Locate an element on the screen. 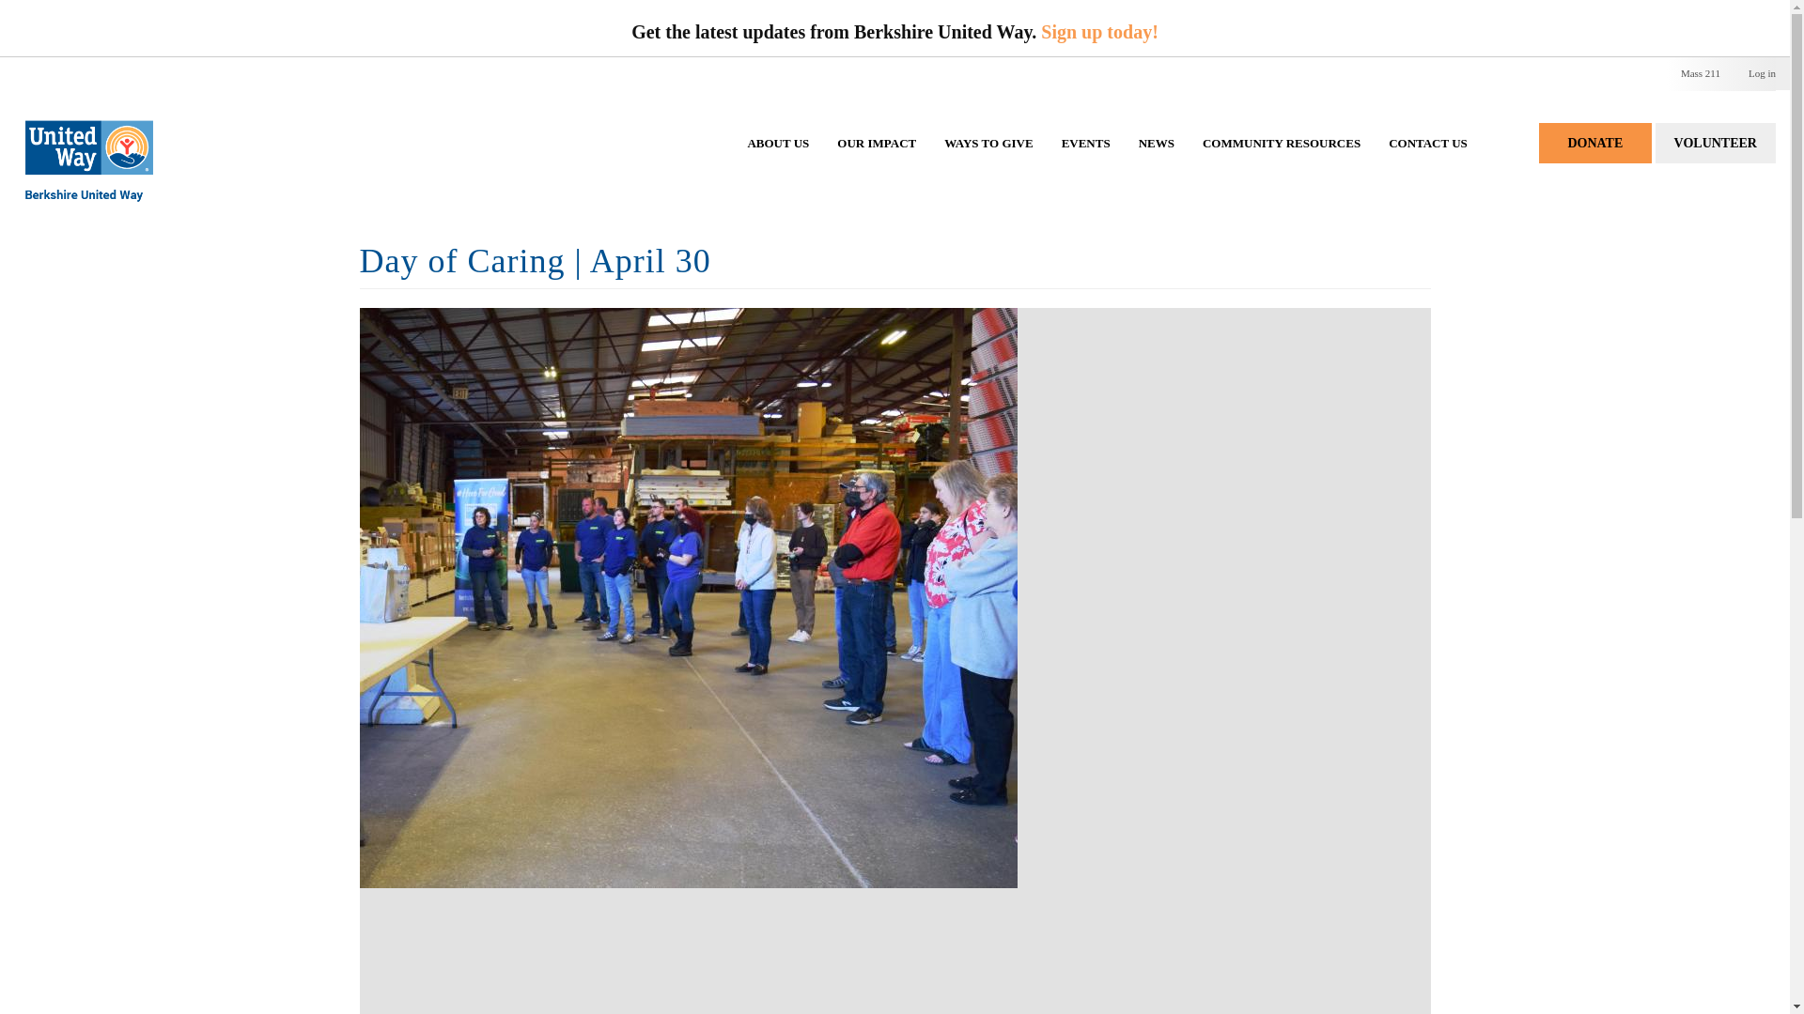 The width and height of the screenshot is (1804, 1014). ABOUT US is located at coordinates (777, 161).